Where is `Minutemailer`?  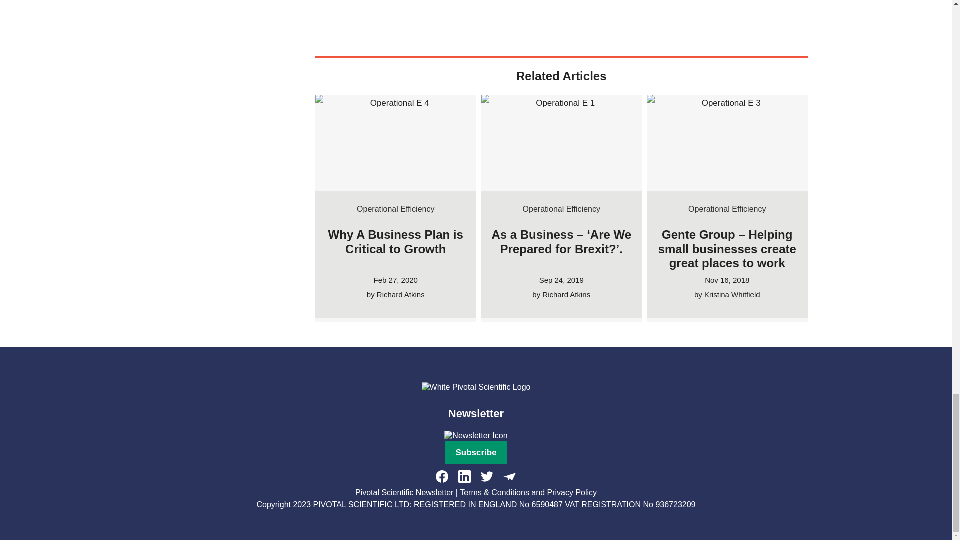 Minutemailer is located at coordinates (509, 476).